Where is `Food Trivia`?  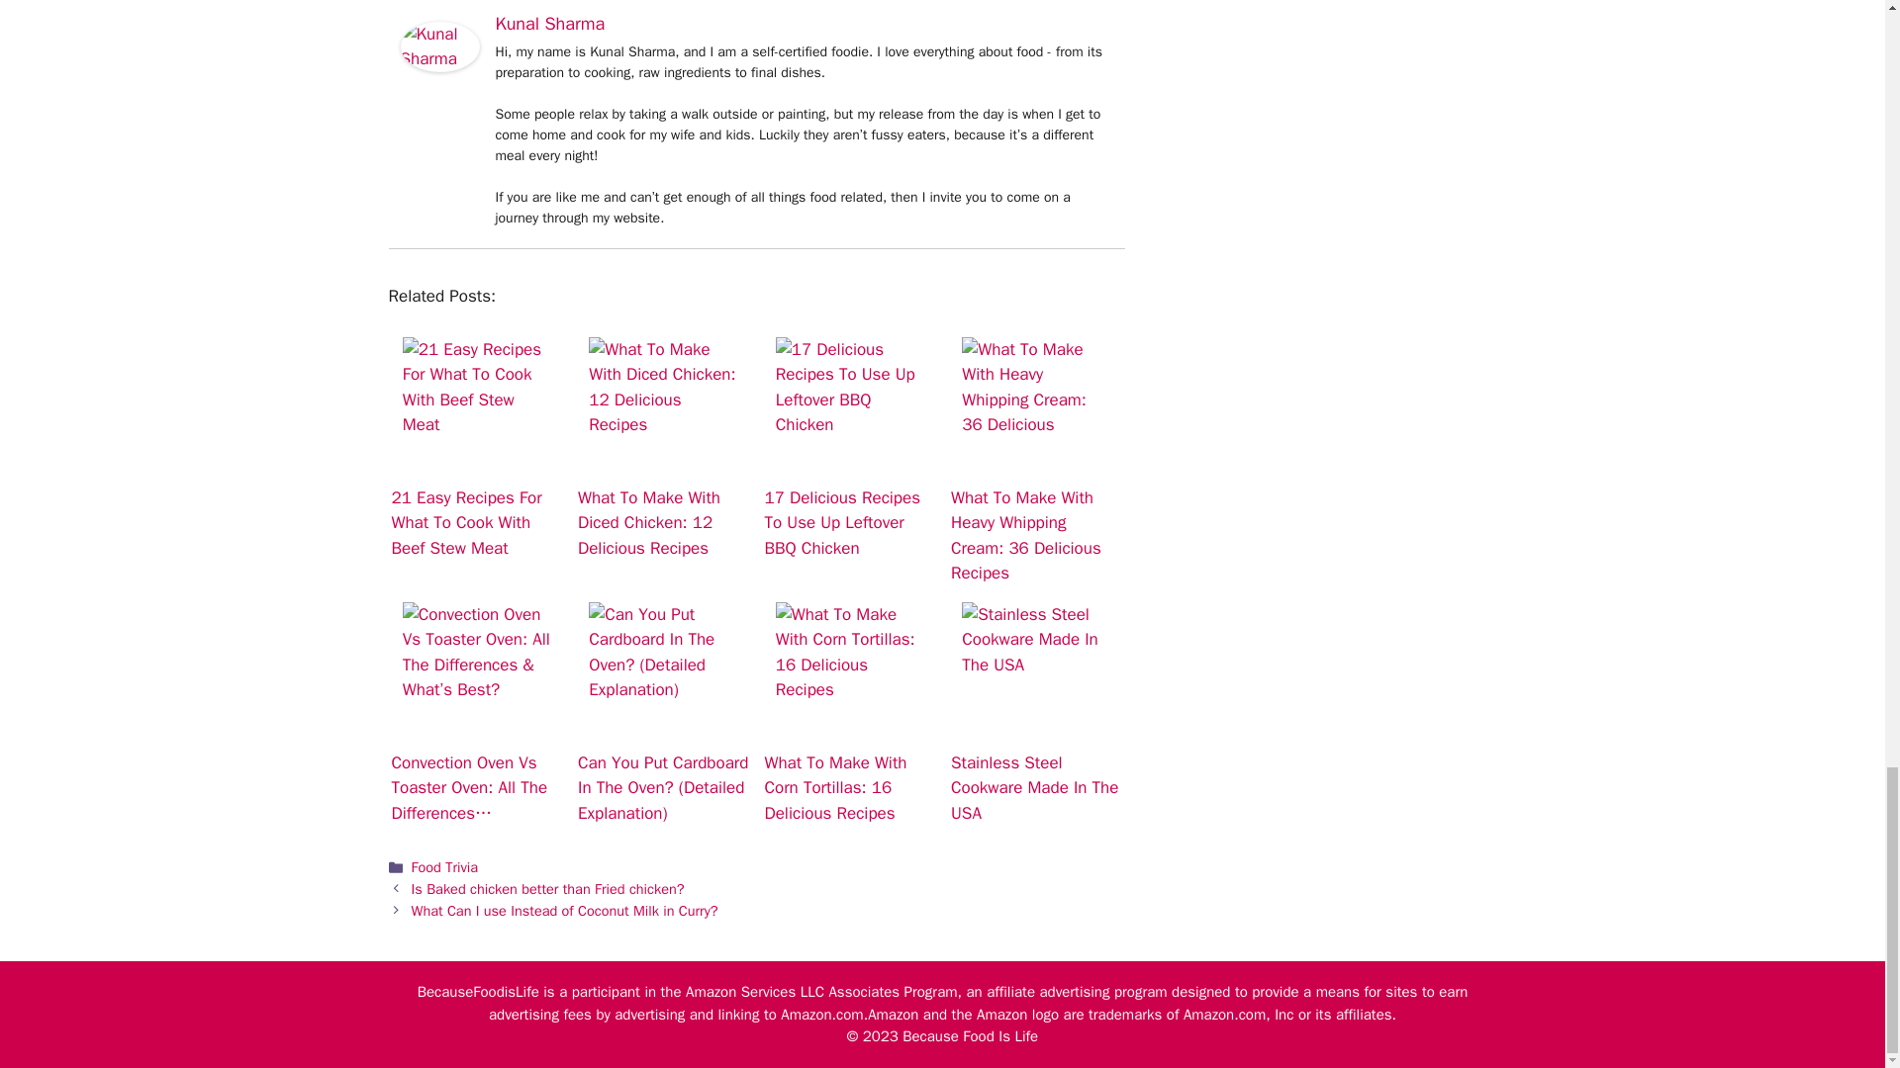
Food Trivia is located at coordinates (445, 866).